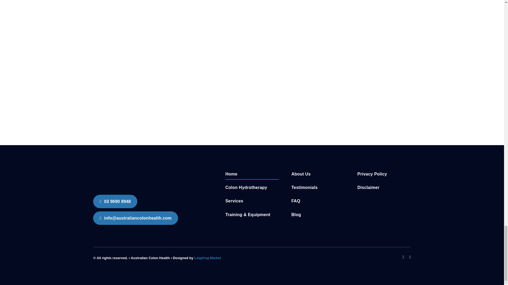 This screenshot has height=285, width=508. Describe the element at coordinates (115, 201) in the screenshot. I see `03 9690 8948` at that location.